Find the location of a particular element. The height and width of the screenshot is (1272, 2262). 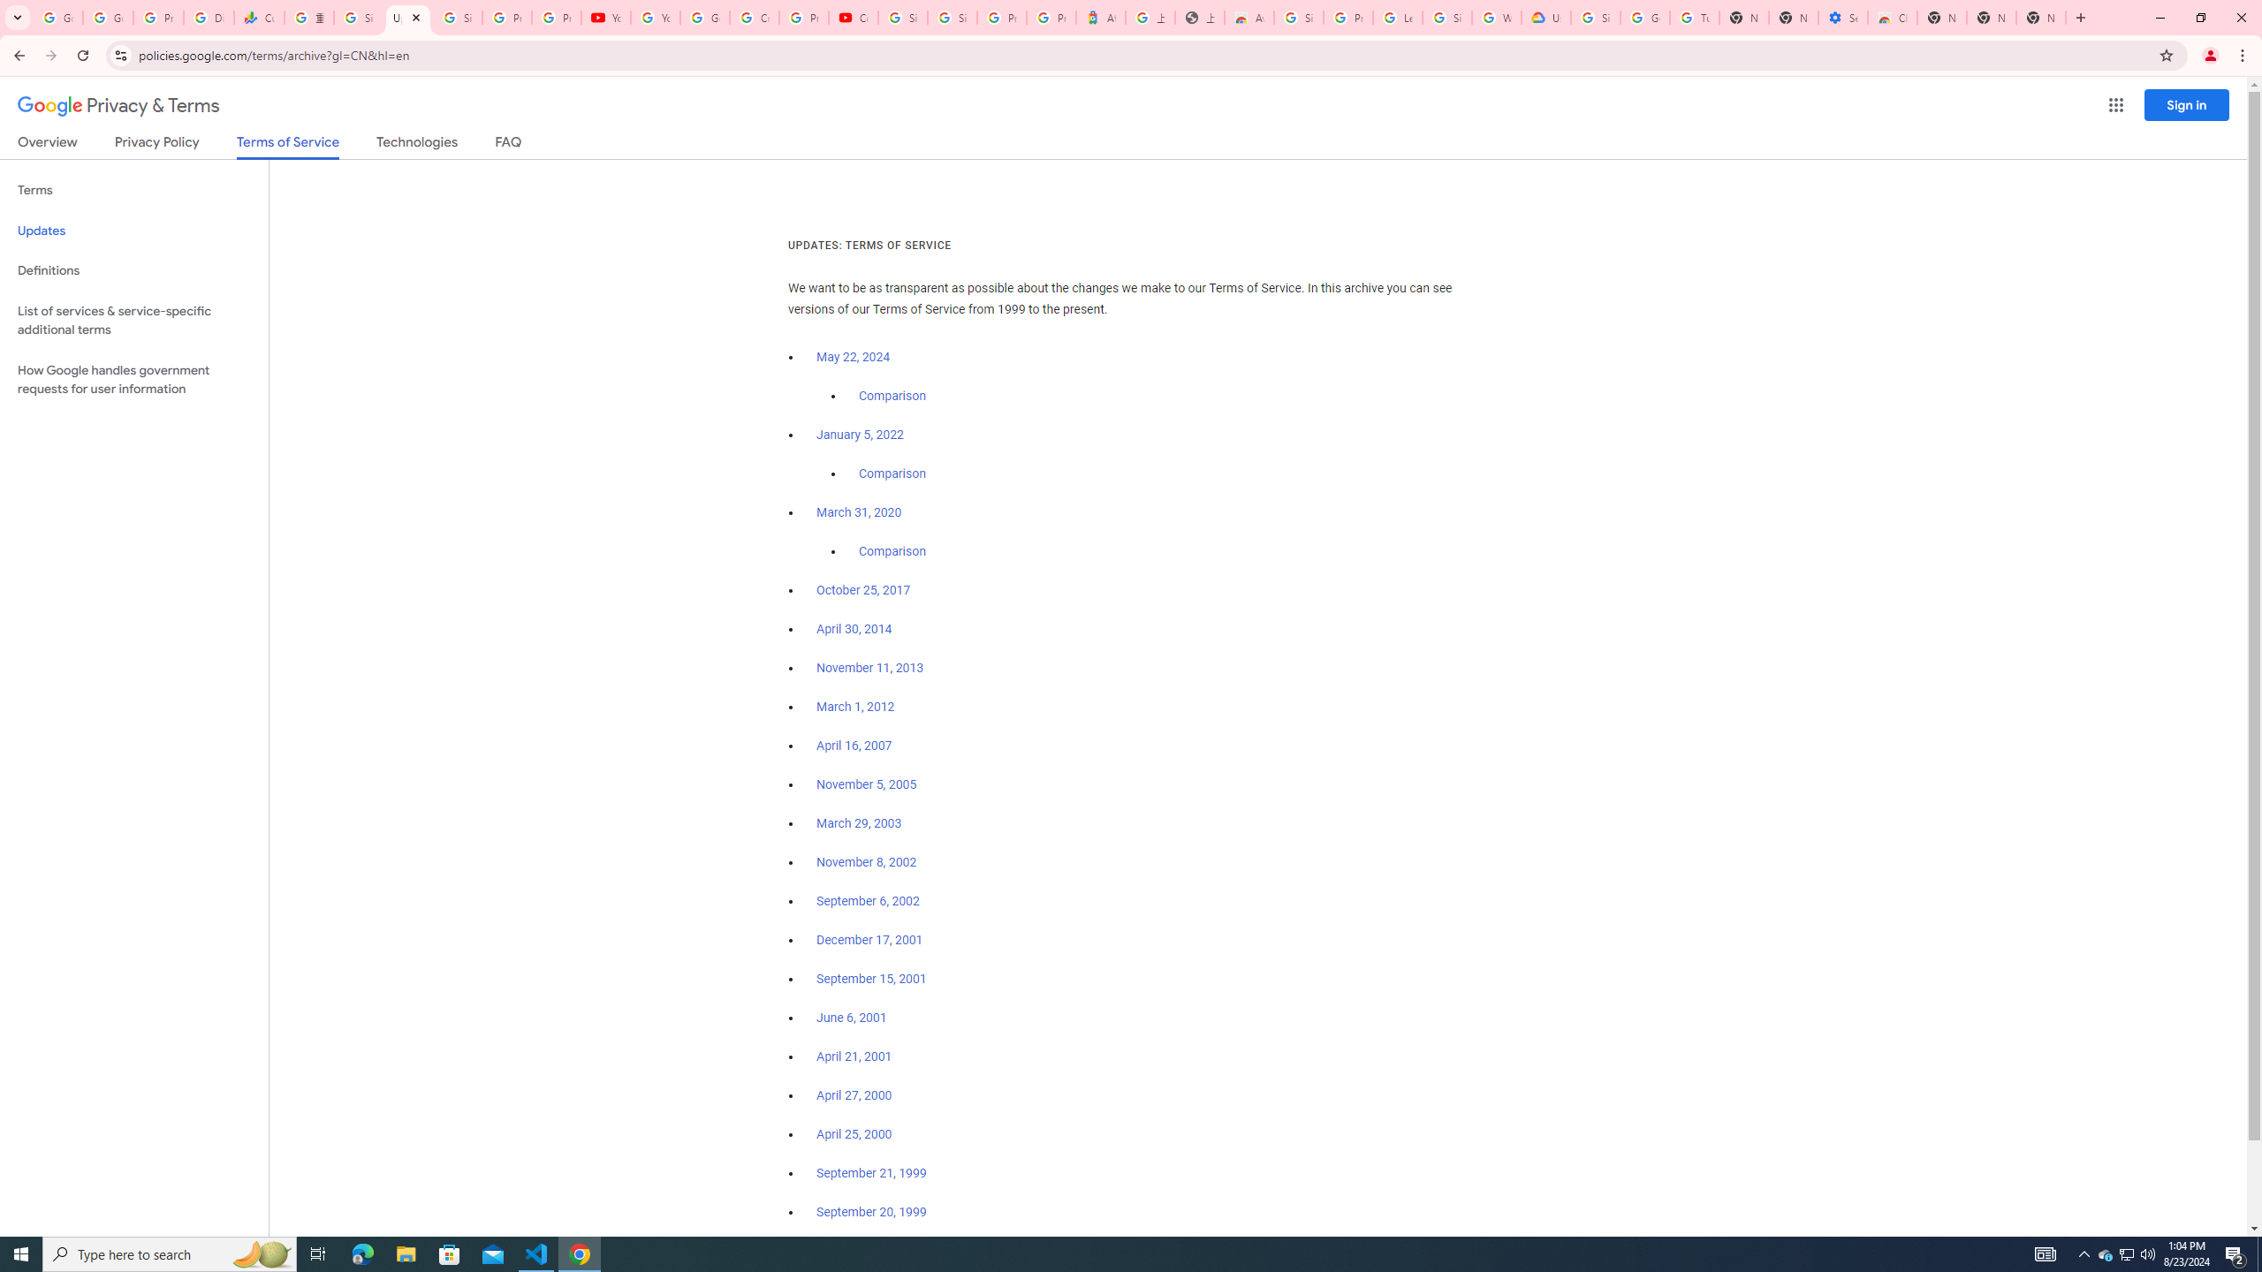

Content Creator Programs & Opportunities - YouTube Creators is located at coordinates (854, 18).